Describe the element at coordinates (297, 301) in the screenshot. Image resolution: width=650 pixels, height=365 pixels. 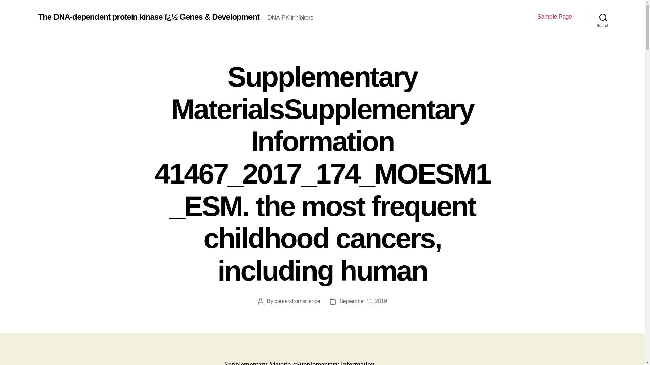
I see `careersfromscience` at that location.